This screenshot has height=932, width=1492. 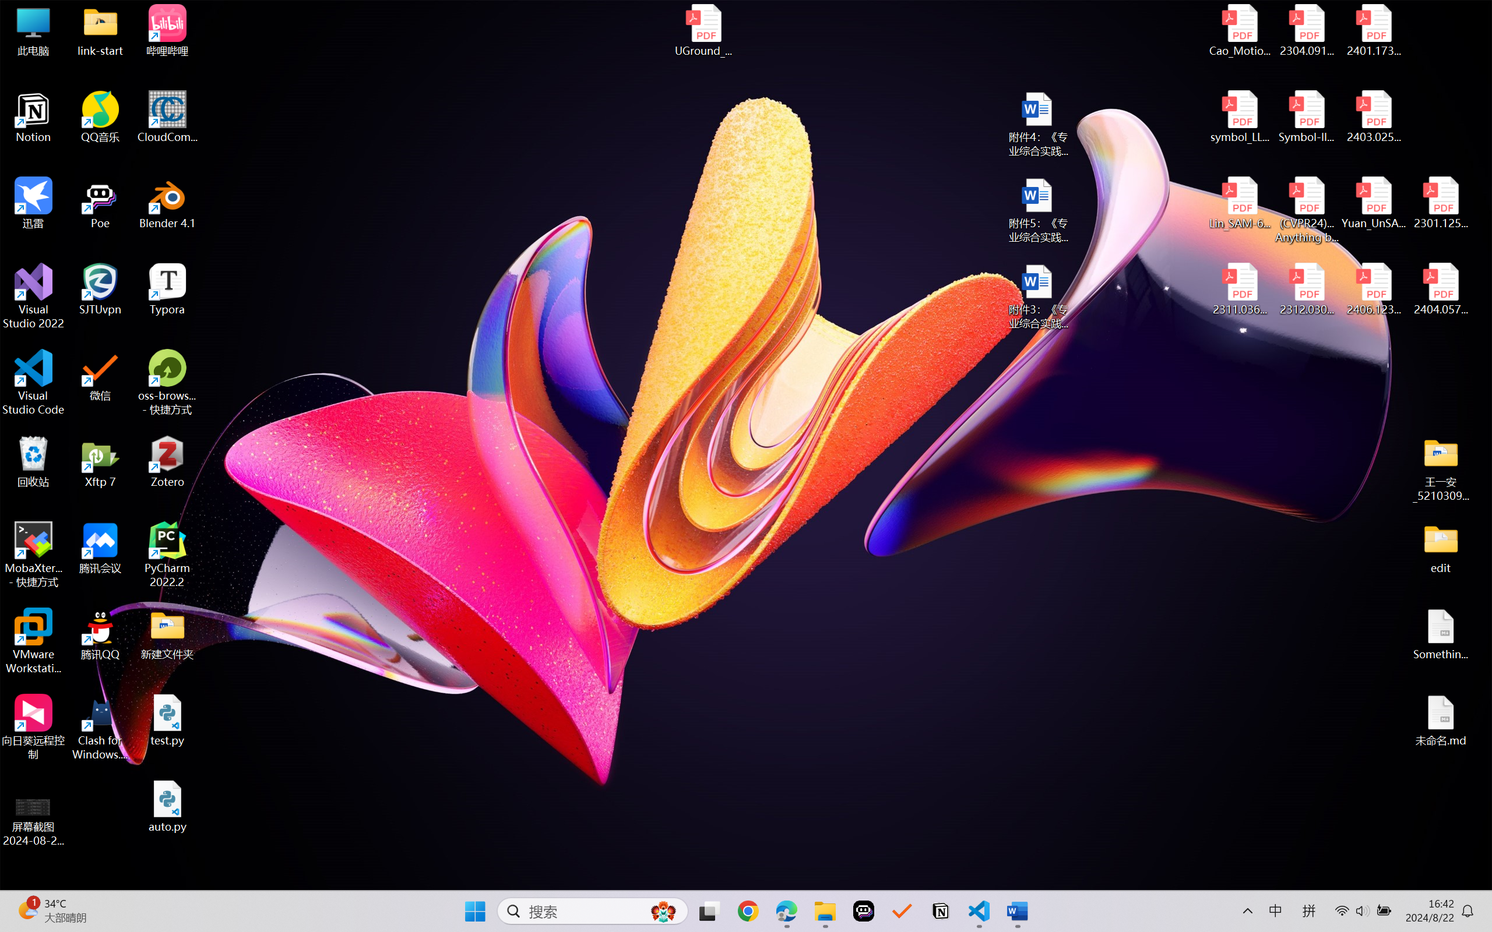 What do you see at coordinates (168, 203) in the screenshot?
I see `Blender 4.1` at bounding box center [168, 203].